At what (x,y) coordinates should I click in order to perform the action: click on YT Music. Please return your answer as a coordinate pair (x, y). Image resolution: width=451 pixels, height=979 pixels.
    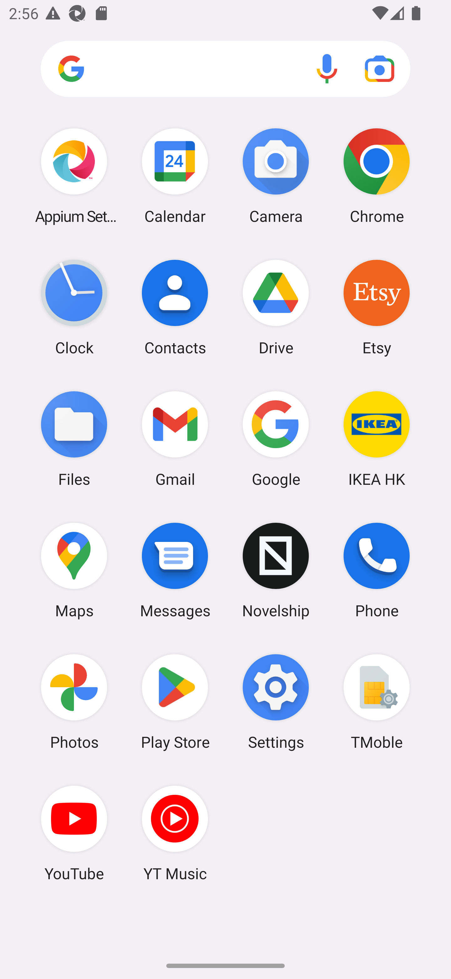
    Looking at the image, I should click on (175, 833).